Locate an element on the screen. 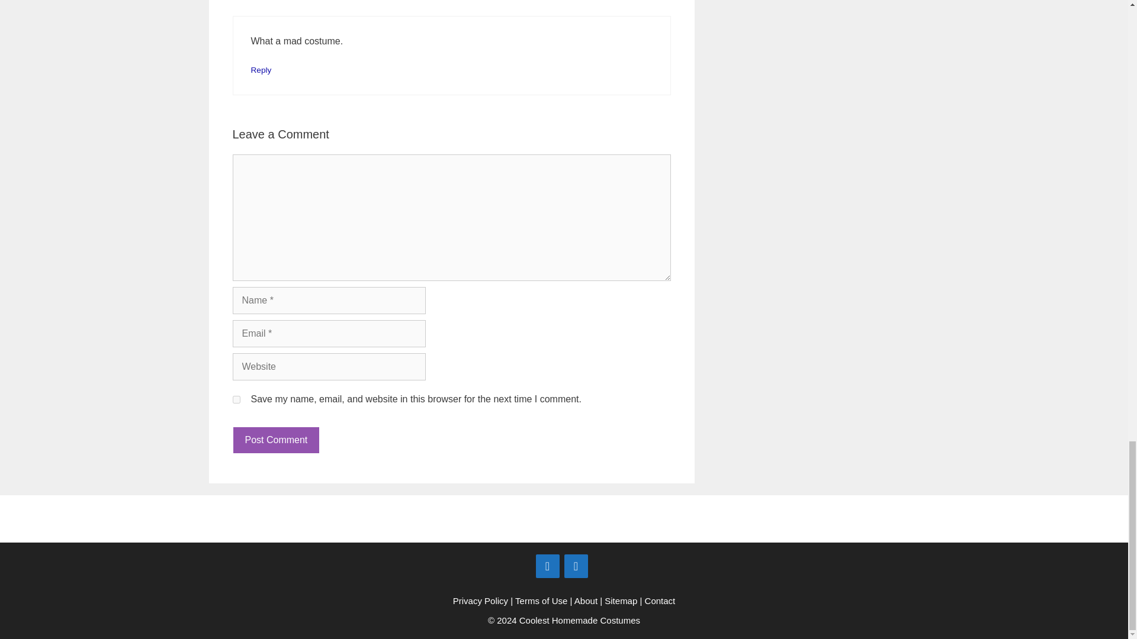 This screenshot has width=1137, height=639. Facebook is located at coordinates (547, 566).